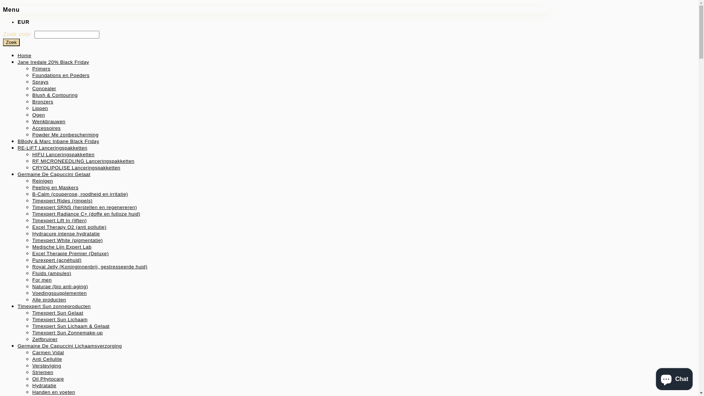  I want to click on For men, so click(42, 279).